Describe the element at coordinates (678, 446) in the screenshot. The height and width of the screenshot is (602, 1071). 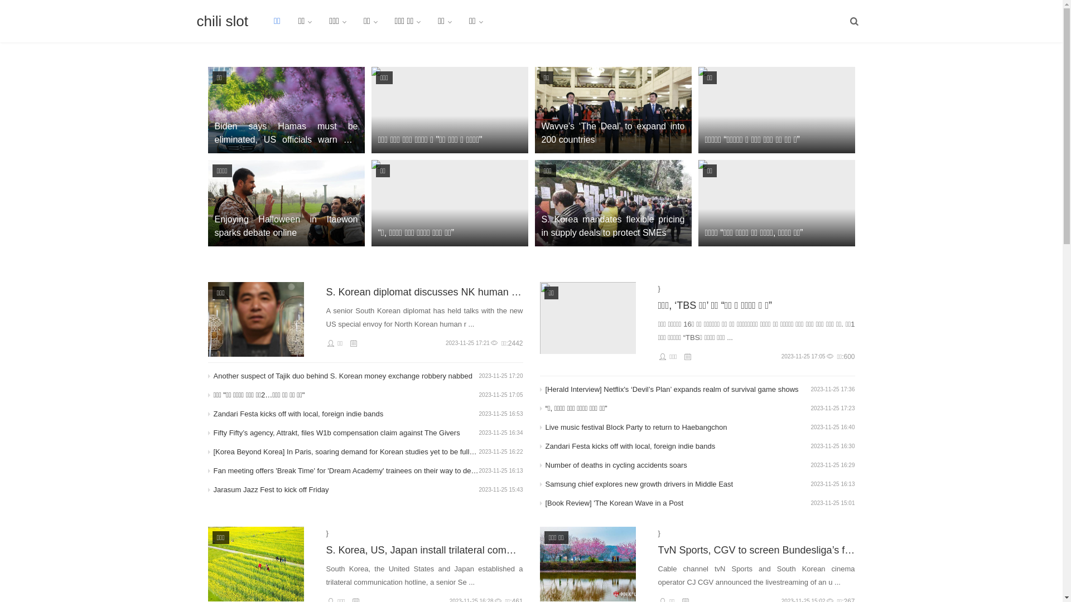
I see `Zandari Festa kicks off with local, foreign indie bands` at that location.